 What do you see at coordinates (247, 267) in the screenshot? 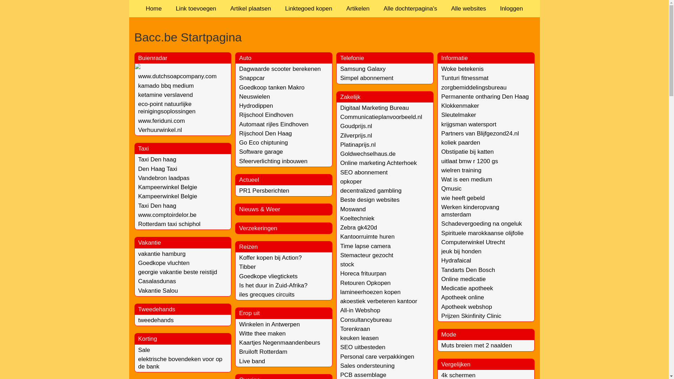
I see `Tibber` at bounding box center [247, 267].